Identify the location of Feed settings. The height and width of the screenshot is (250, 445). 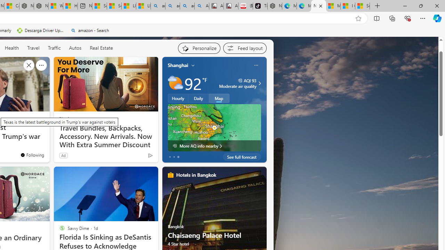
(245, 48).